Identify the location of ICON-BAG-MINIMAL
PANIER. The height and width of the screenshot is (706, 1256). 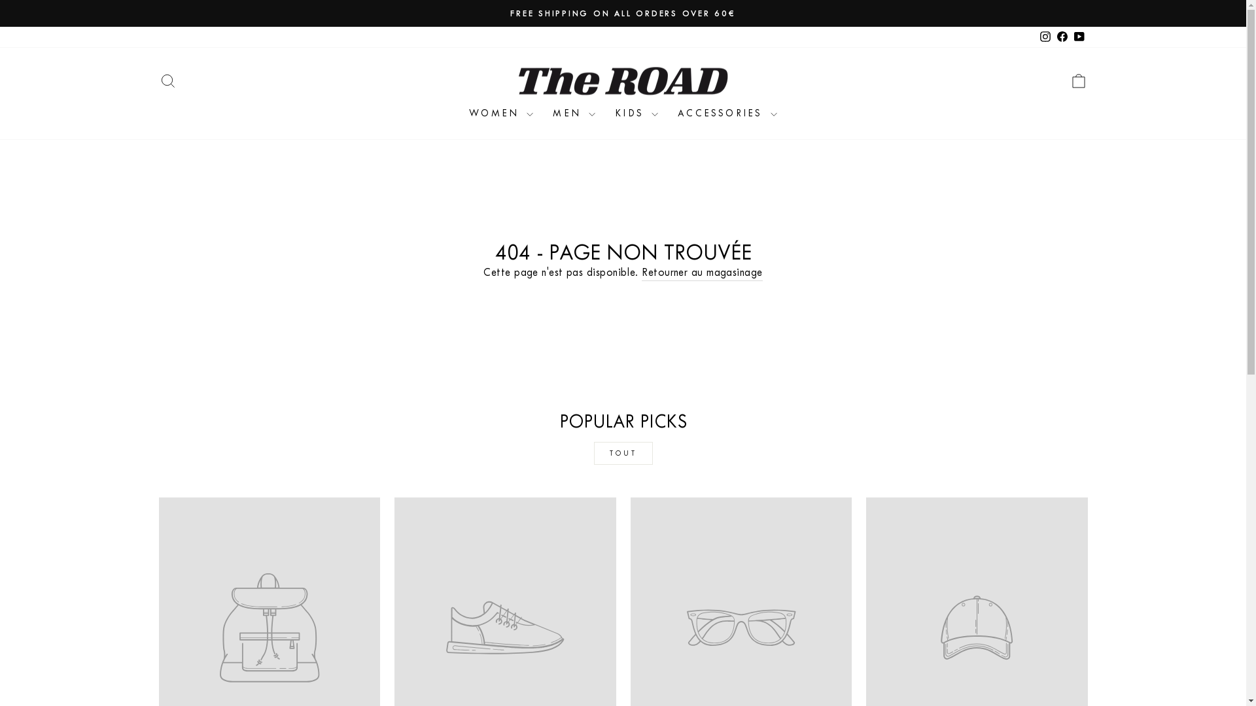
(1078, 81).